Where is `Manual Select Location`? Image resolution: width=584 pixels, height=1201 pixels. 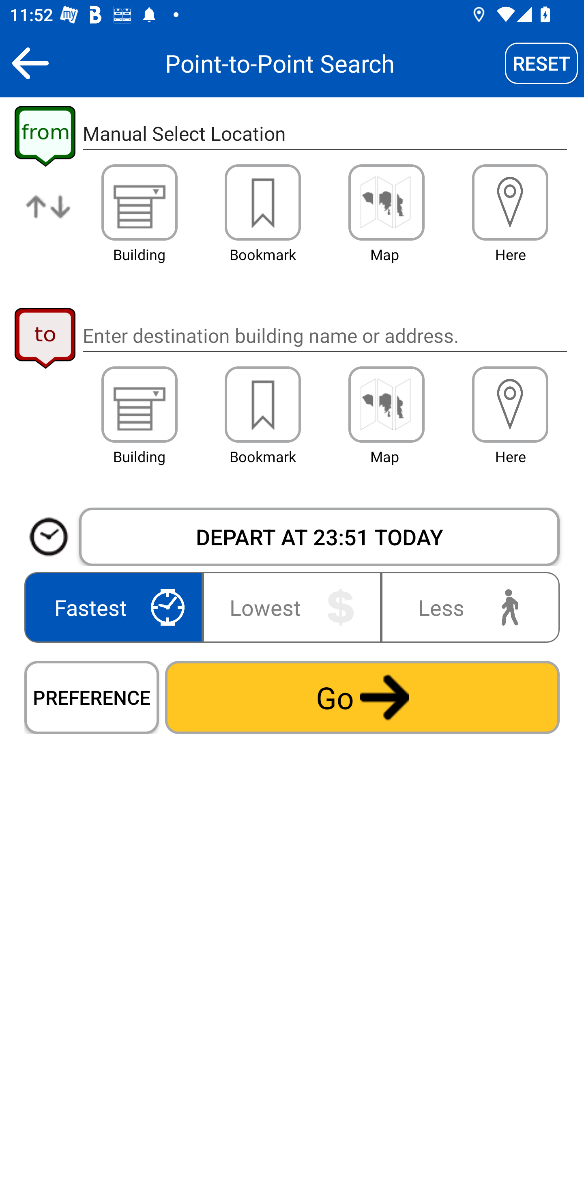 Manual Select Location is located at coordinates (324, 134).